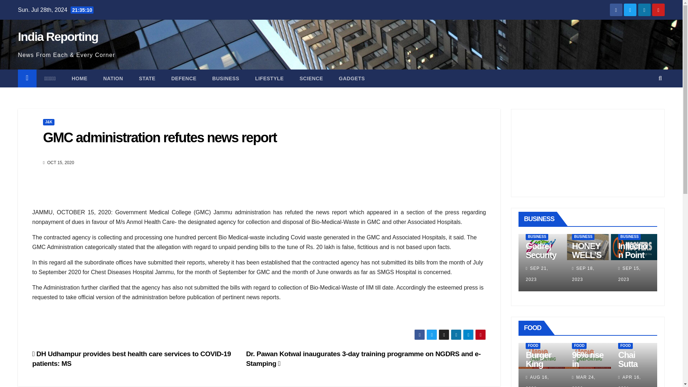 The height and width of the screenshot is (387, 688). Describe the element at coordinates (184, 78) in the screenshot. I see `DEFENCE` at that location.